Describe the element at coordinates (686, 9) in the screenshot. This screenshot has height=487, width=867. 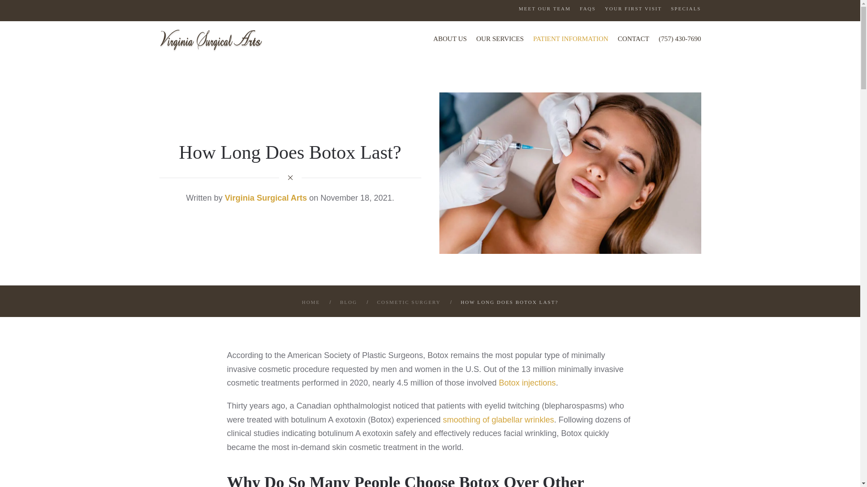
I see `SPECIALS` at that location.